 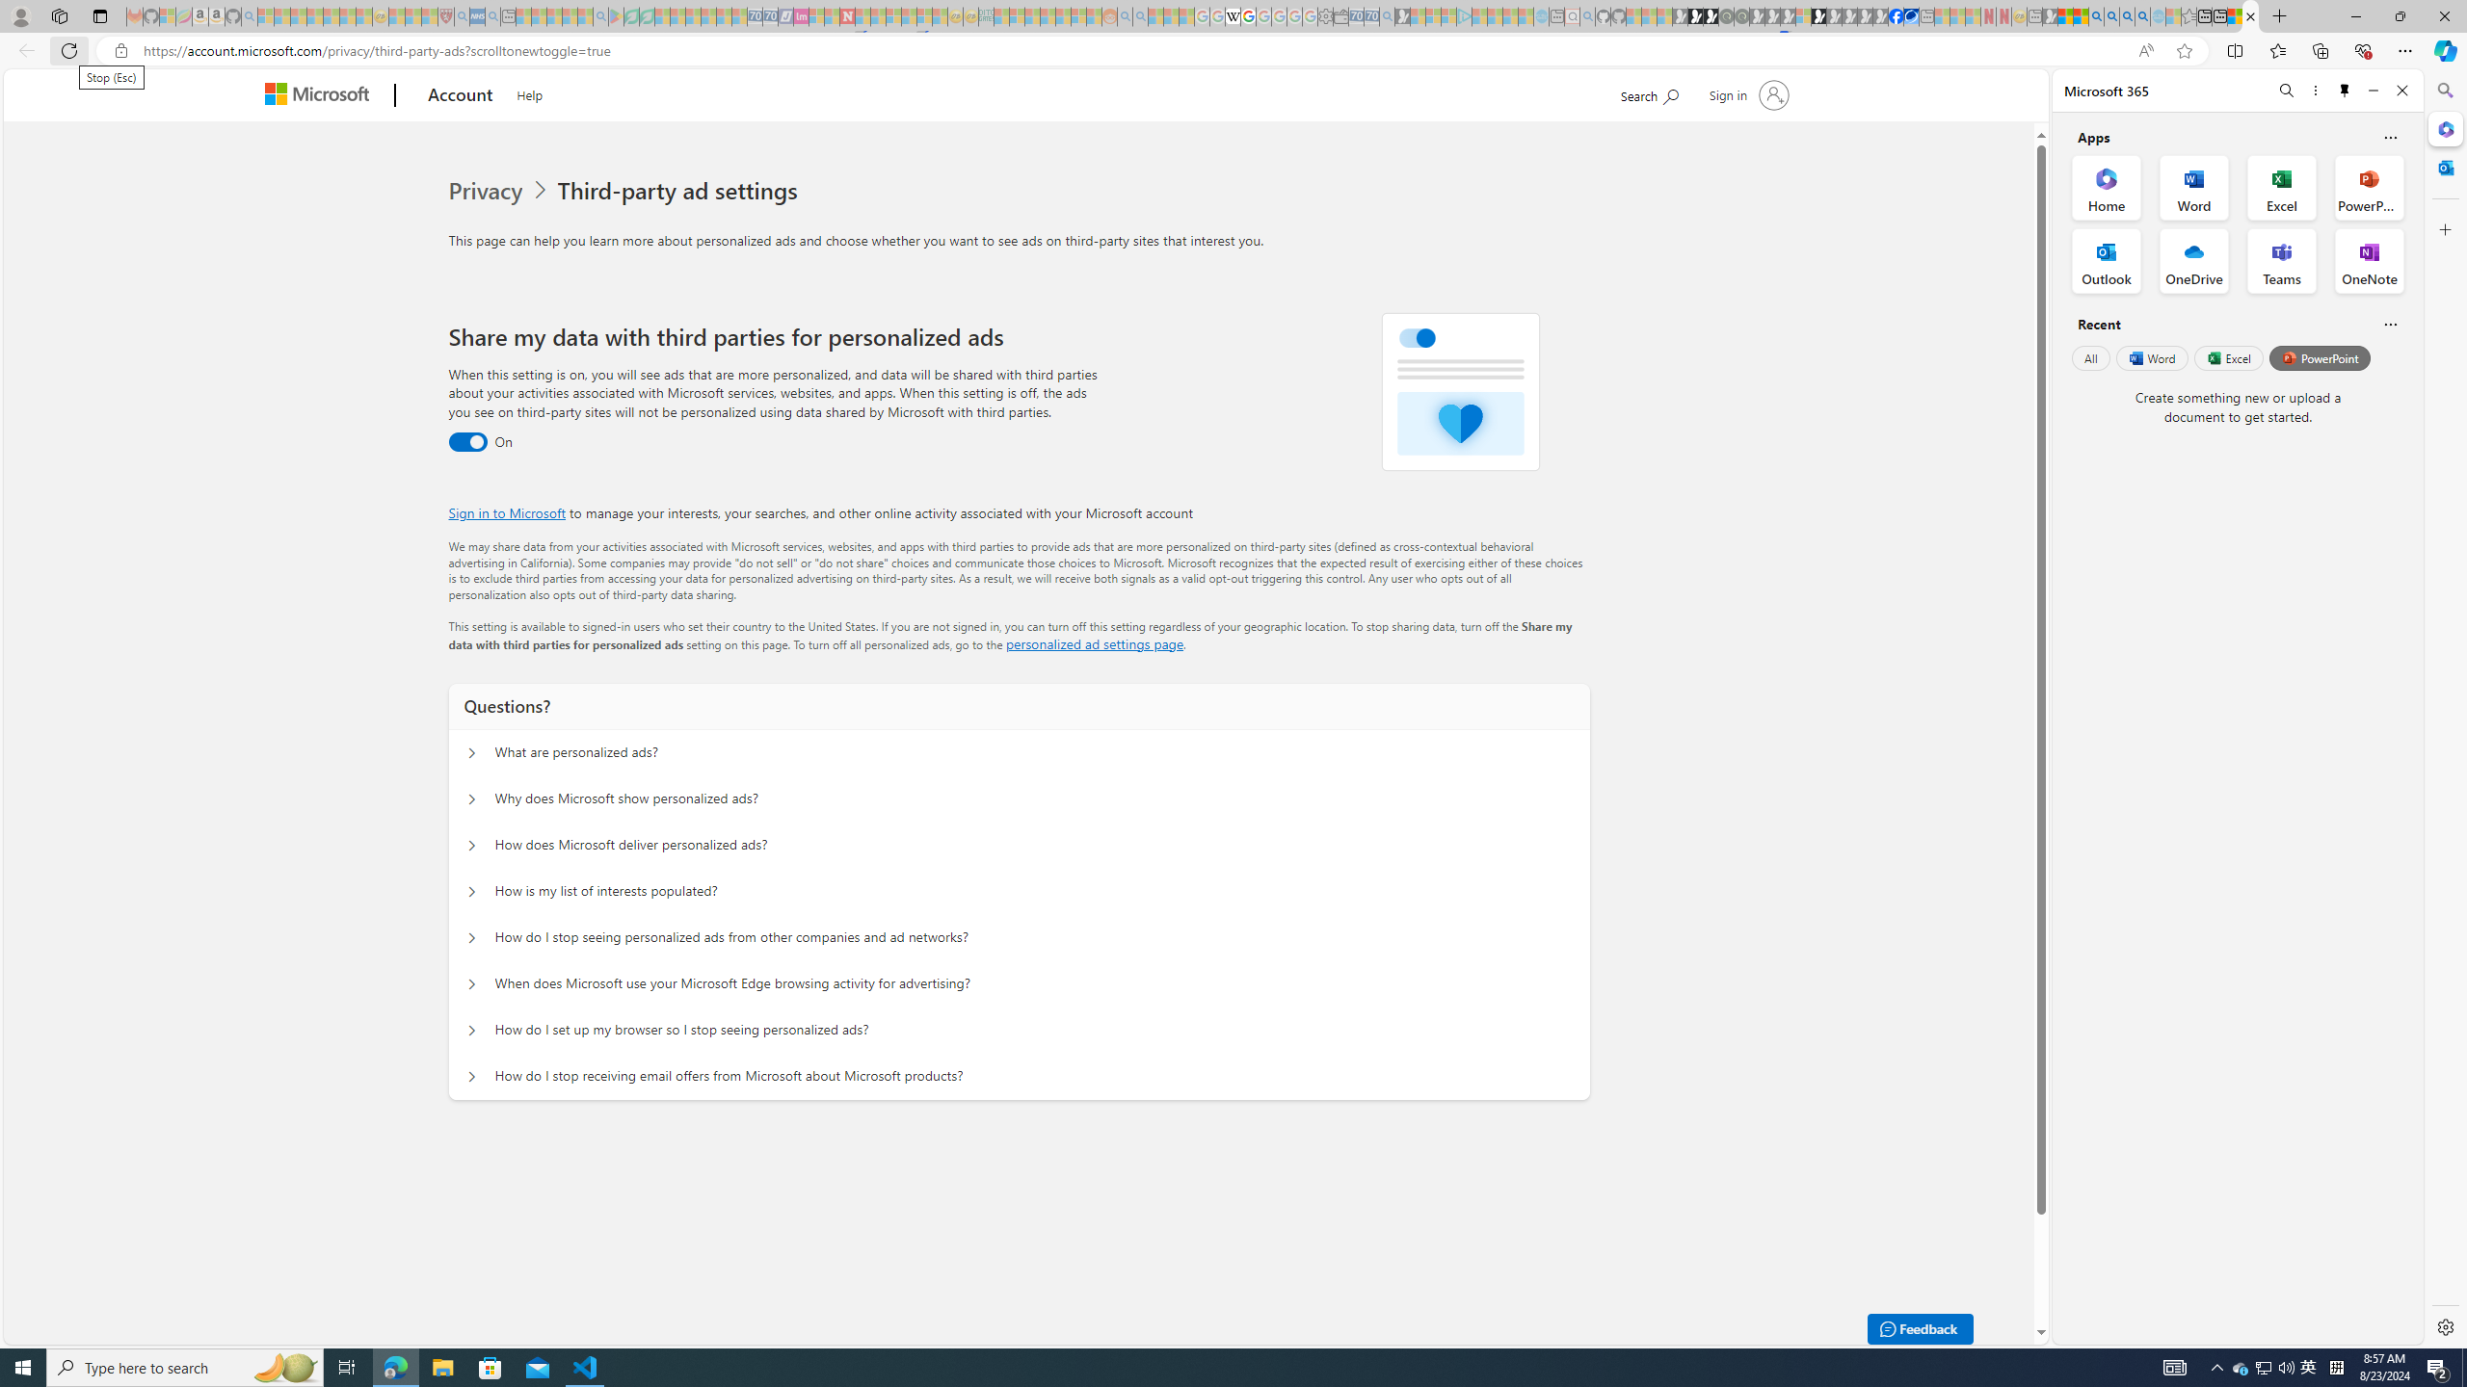 I want to click on Bing AI - Search, so click(x=2095, y=16).